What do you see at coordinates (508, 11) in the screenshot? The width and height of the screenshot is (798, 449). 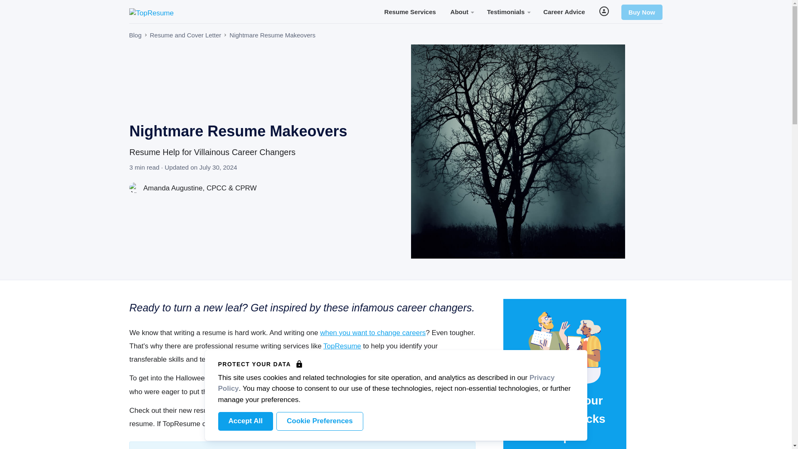 I see `Testimonials` at bounding box center [508, 11].